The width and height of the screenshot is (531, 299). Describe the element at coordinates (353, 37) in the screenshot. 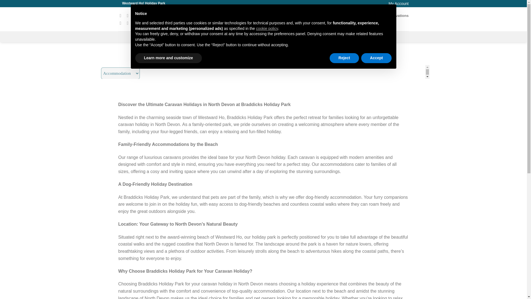

I see `LAST MINUTE DEALS` at that location.